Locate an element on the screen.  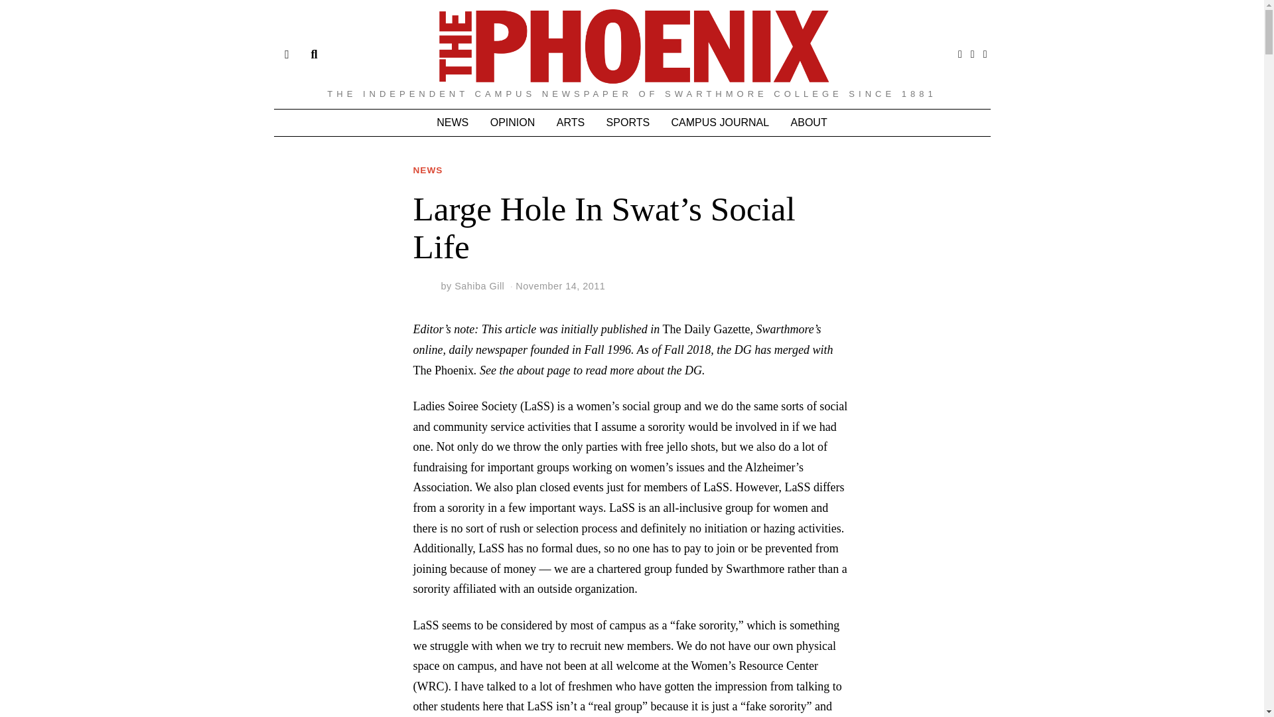
Twitter is located at coordinates (959, 54).